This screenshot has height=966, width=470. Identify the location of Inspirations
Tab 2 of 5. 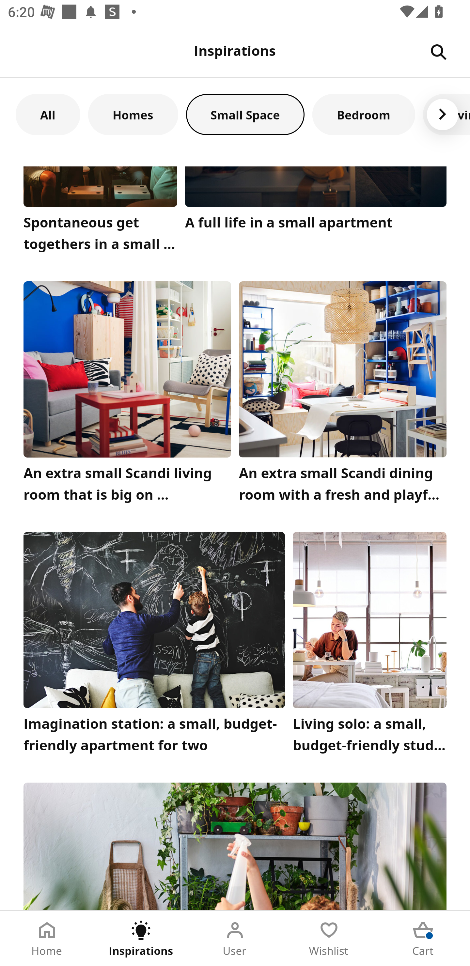
(141, 939).